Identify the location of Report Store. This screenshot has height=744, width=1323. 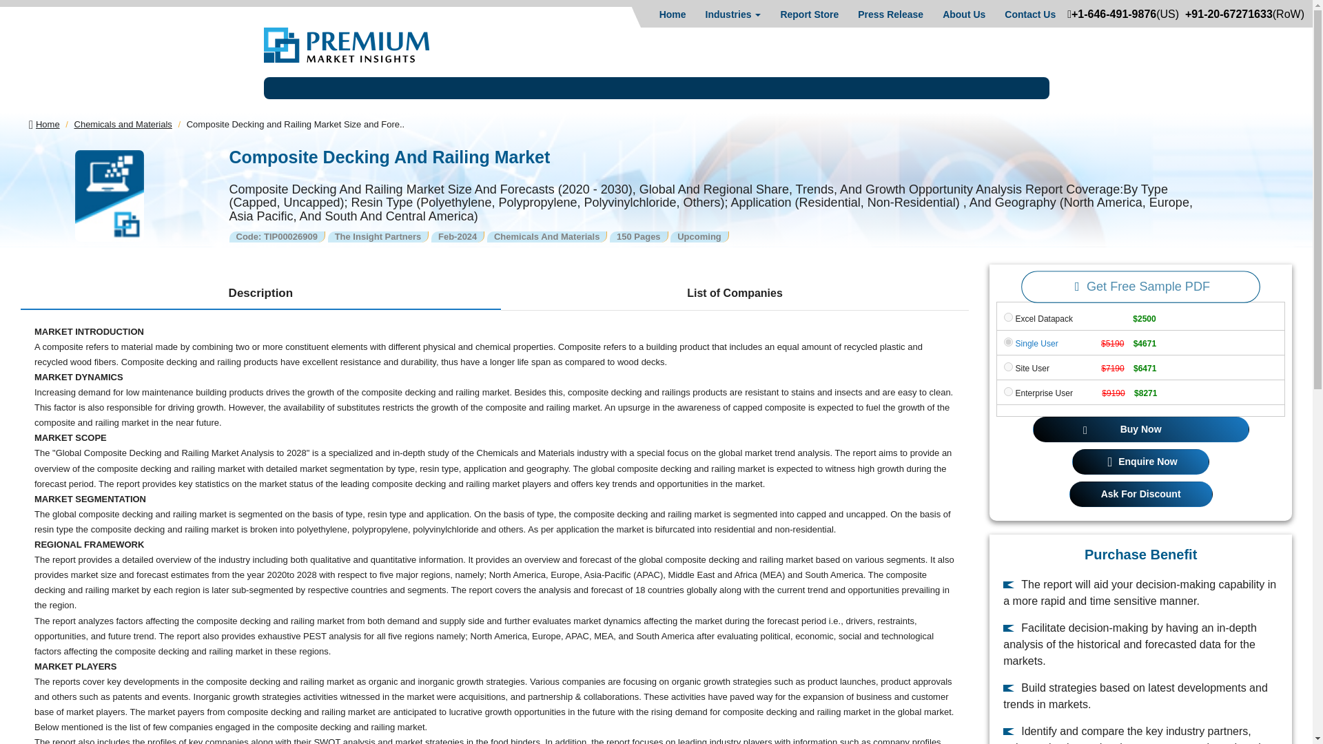
(809, 14).